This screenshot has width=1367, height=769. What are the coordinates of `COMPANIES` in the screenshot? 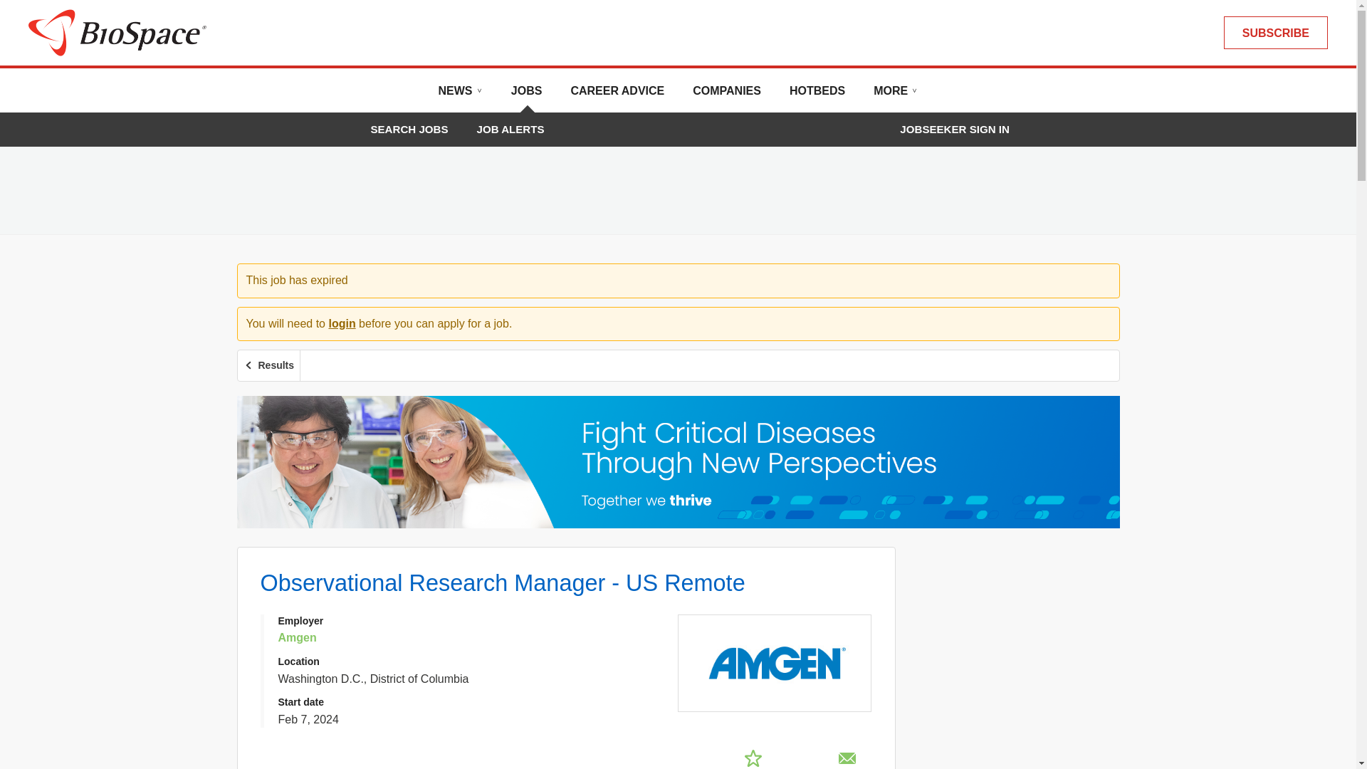 It's located at (727, 96).